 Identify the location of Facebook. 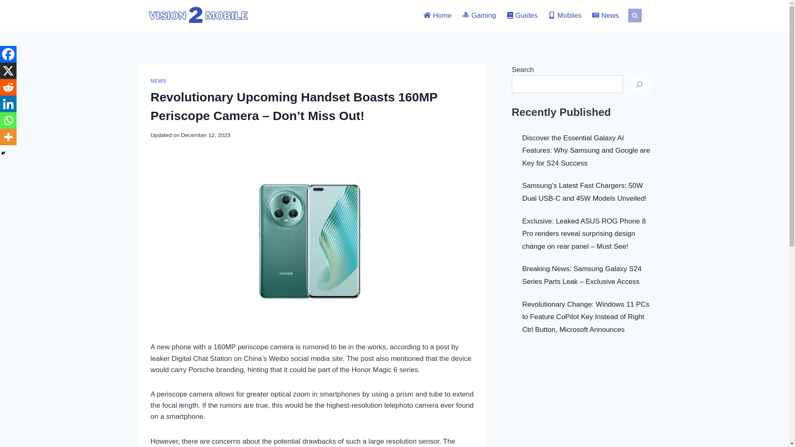
(8, 54).